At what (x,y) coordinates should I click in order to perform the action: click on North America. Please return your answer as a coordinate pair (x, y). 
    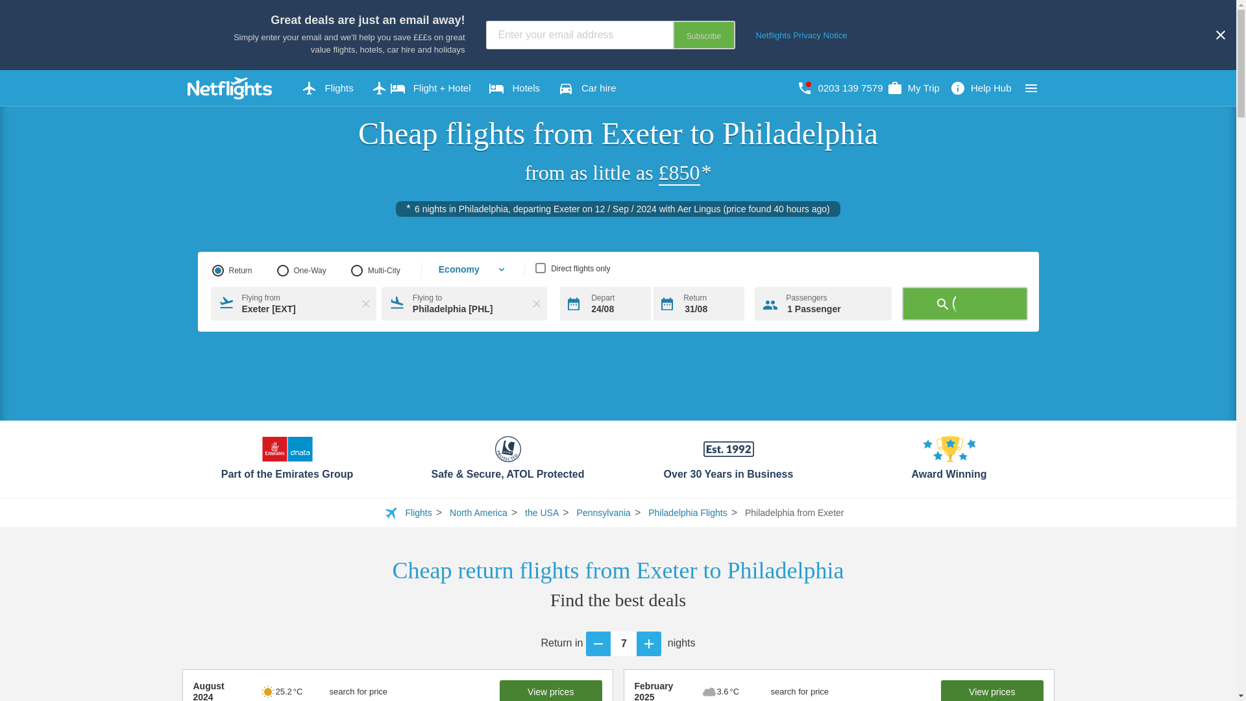
    Looking at the image, I should click on (478, 513).